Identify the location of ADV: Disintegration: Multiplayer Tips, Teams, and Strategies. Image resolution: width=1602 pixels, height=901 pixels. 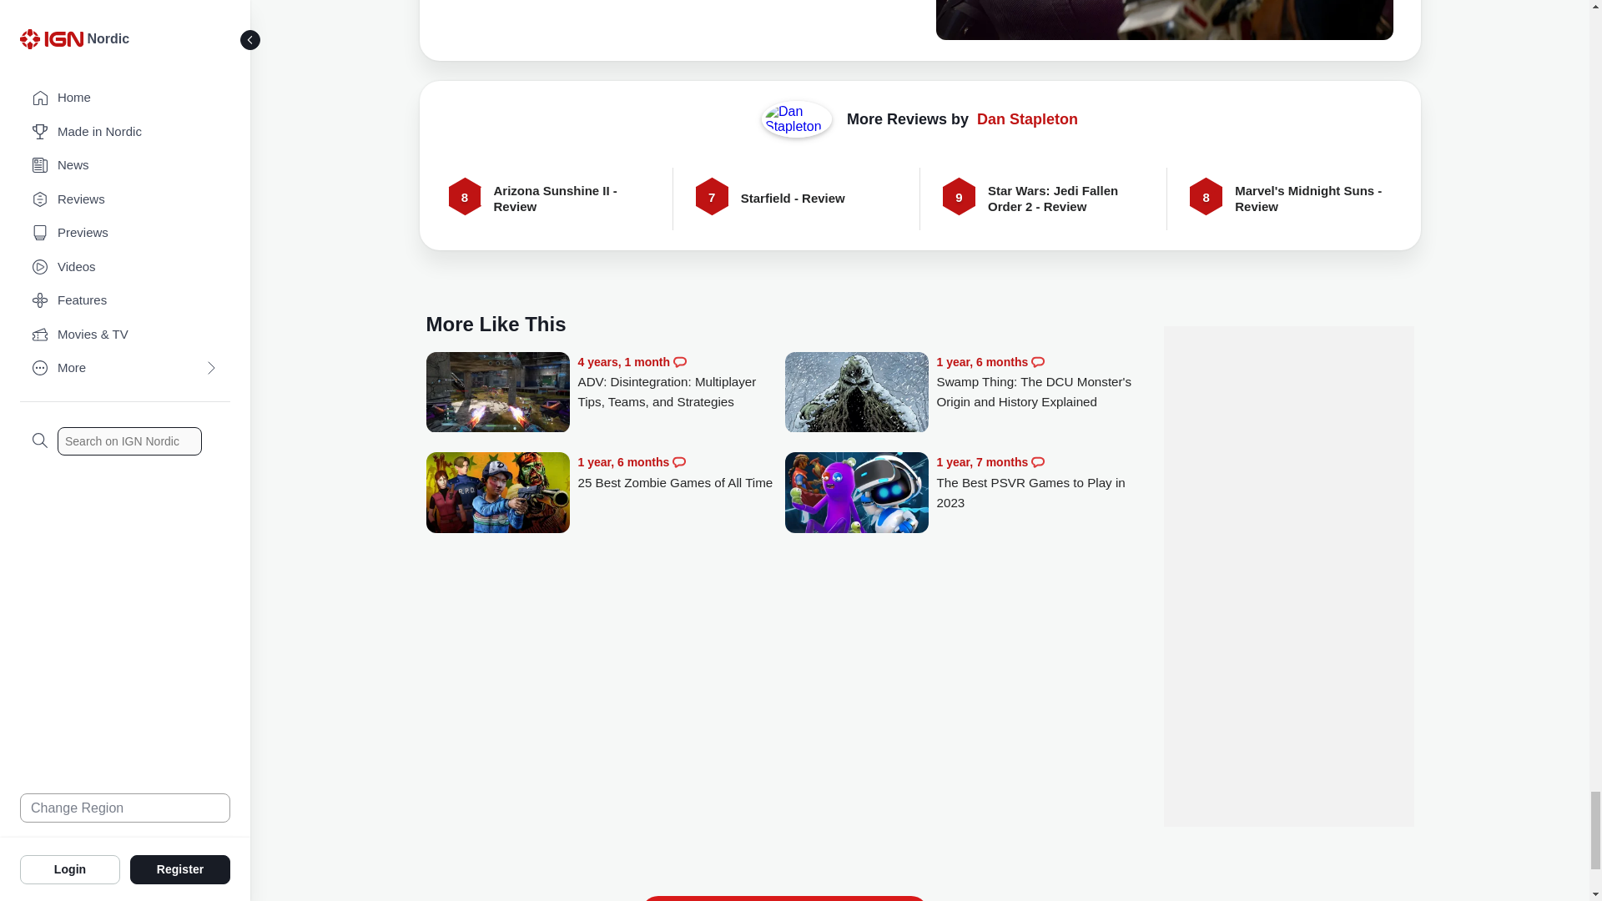
(681, 382).